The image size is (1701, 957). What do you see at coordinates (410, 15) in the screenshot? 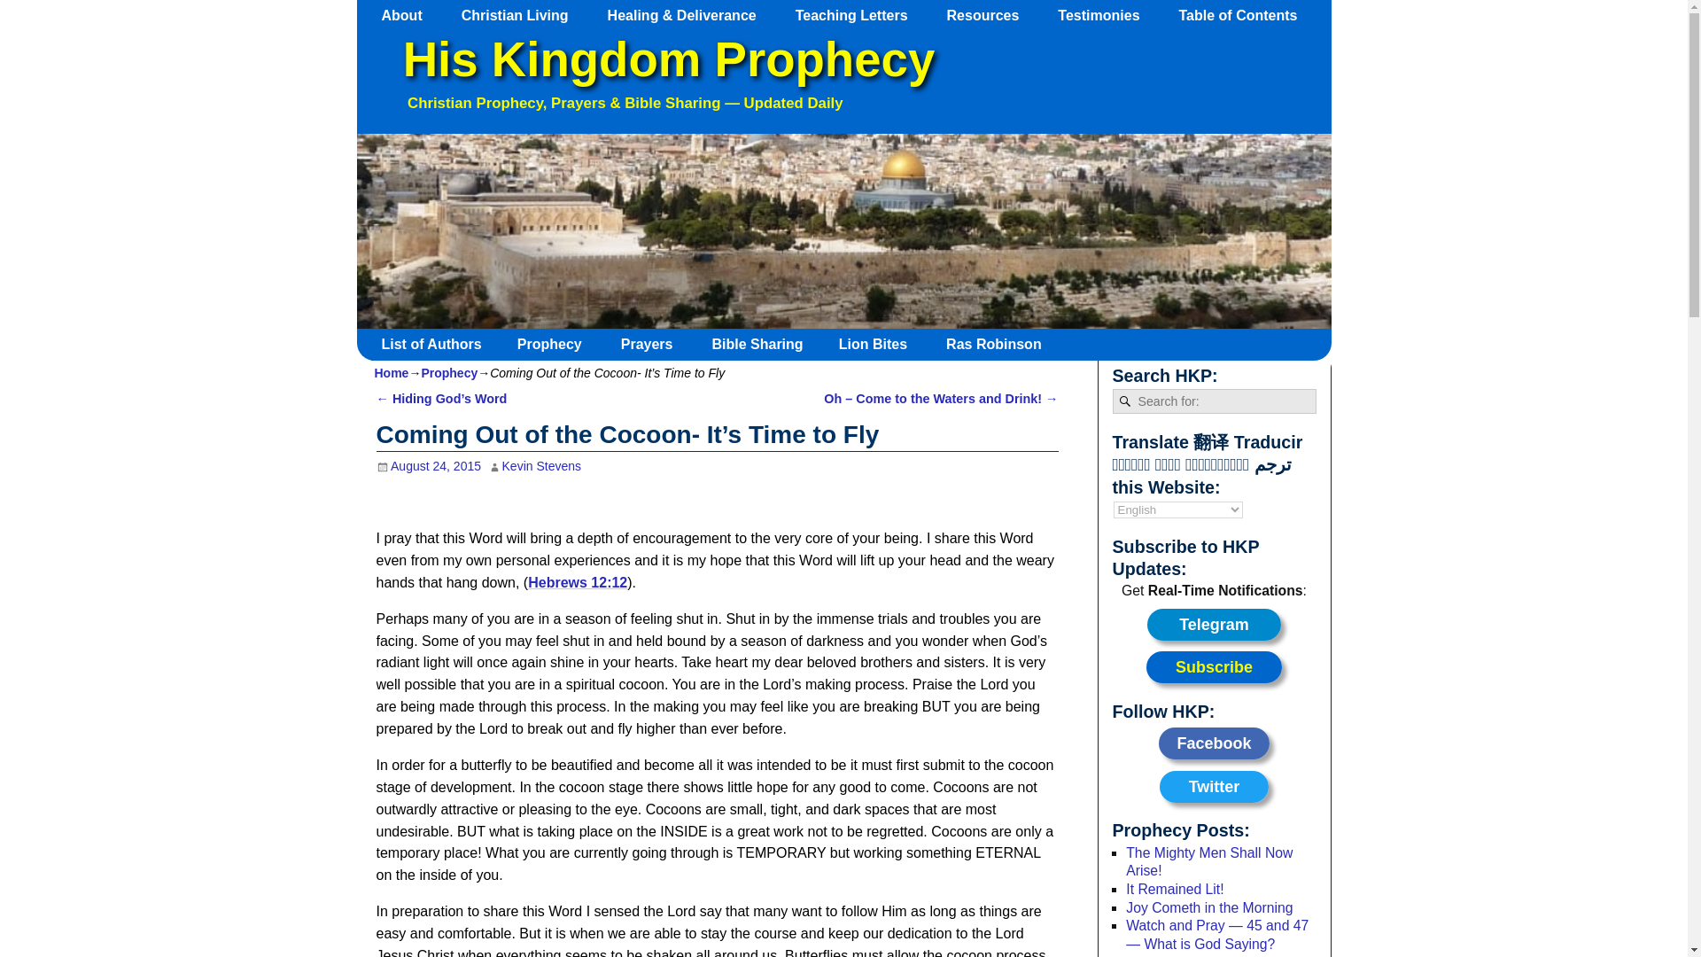
I see `About` at bounding box center [410, 15].